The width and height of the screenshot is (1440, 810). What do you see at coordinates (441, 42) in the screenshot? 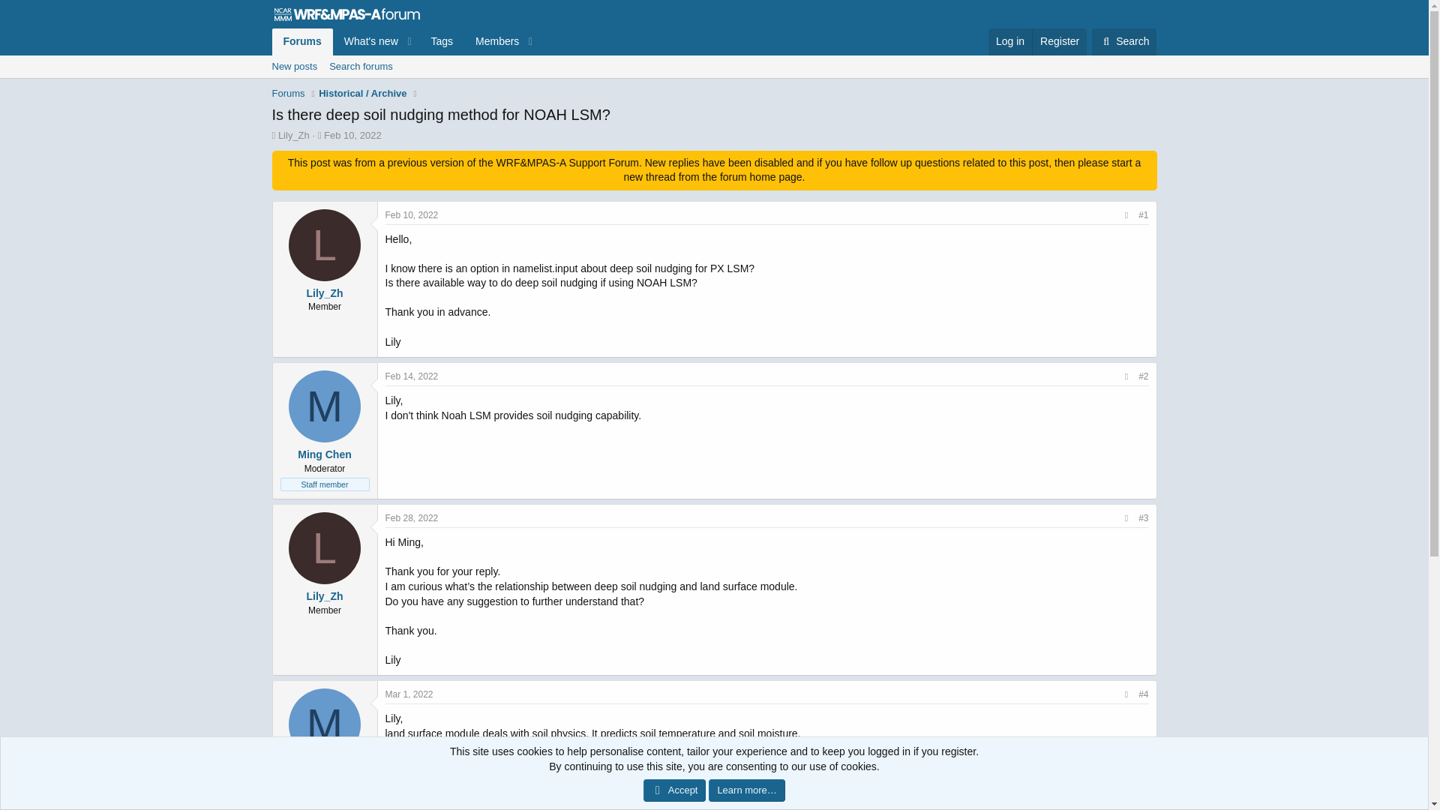
I see `Tags` at bounding box center [441, 42].